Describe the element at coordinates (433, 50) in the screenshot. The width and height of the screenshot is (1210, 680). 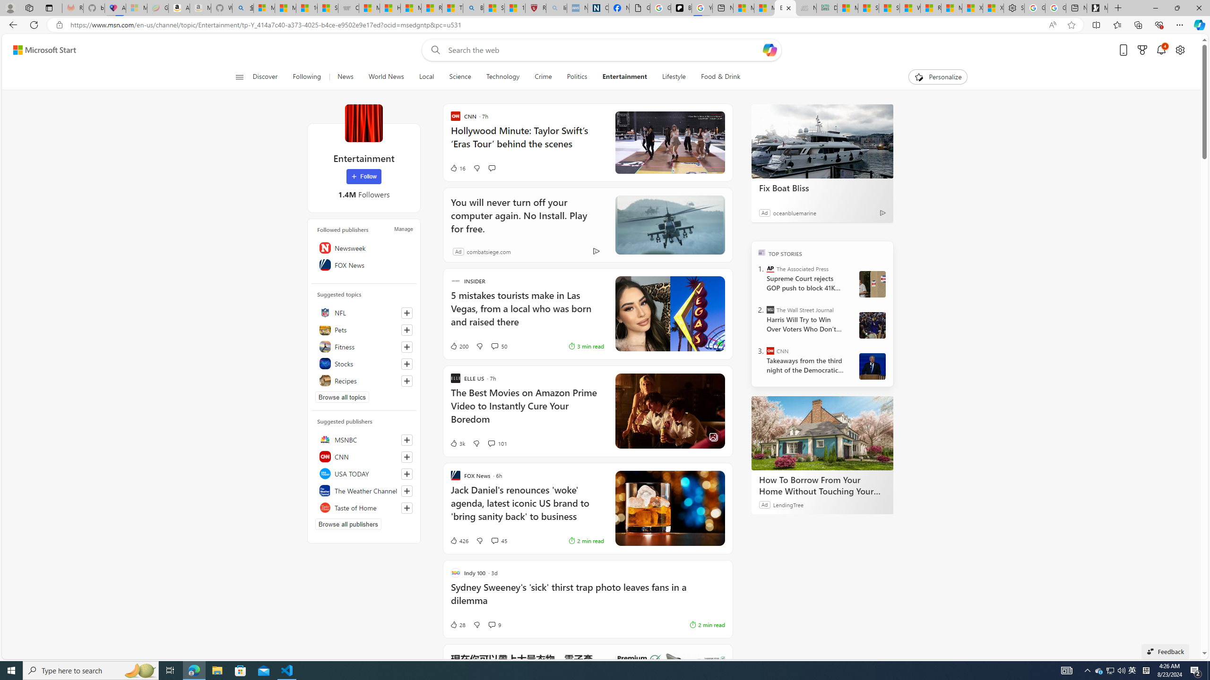
I see `Web search` at that location.